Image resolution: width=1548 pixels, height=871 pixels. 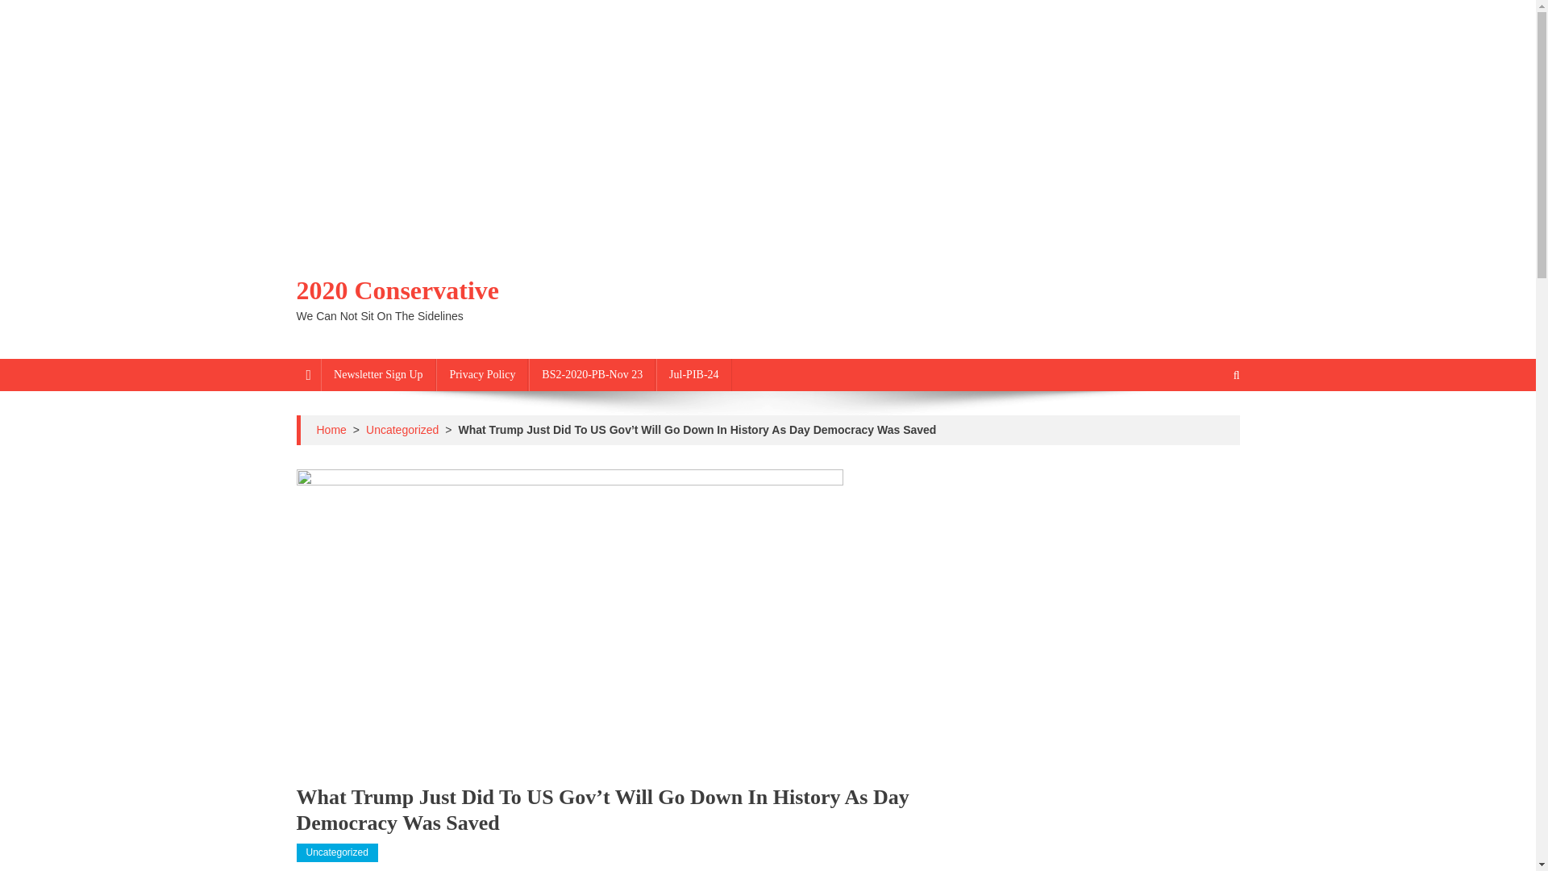 What do you see at coordinates (398, 290) in the screenshot?
I see `2020 Conservative` at bounding box center [398, 290].